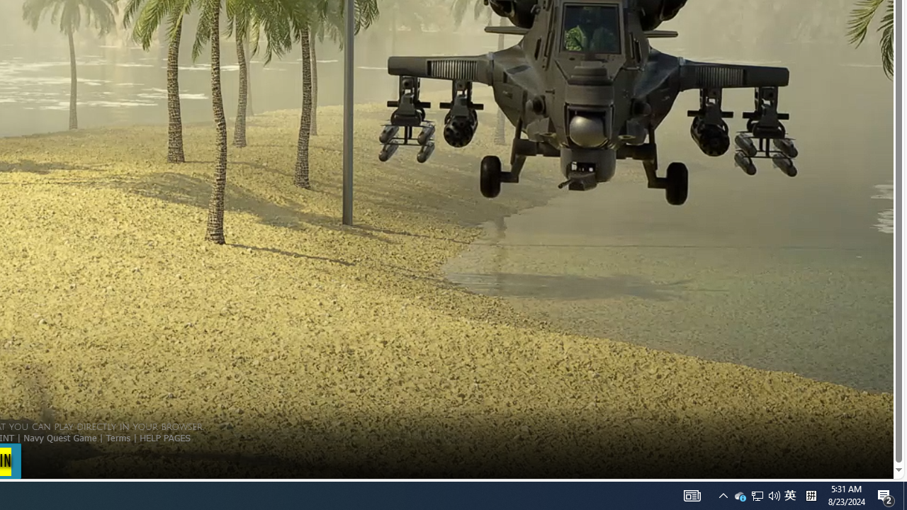 The height and width of the screenshot is (510, 907). What do you see at coordinates (60, 437) in the screenshot?
I see `Navy Quest Game` at bounding box center [60, 437].